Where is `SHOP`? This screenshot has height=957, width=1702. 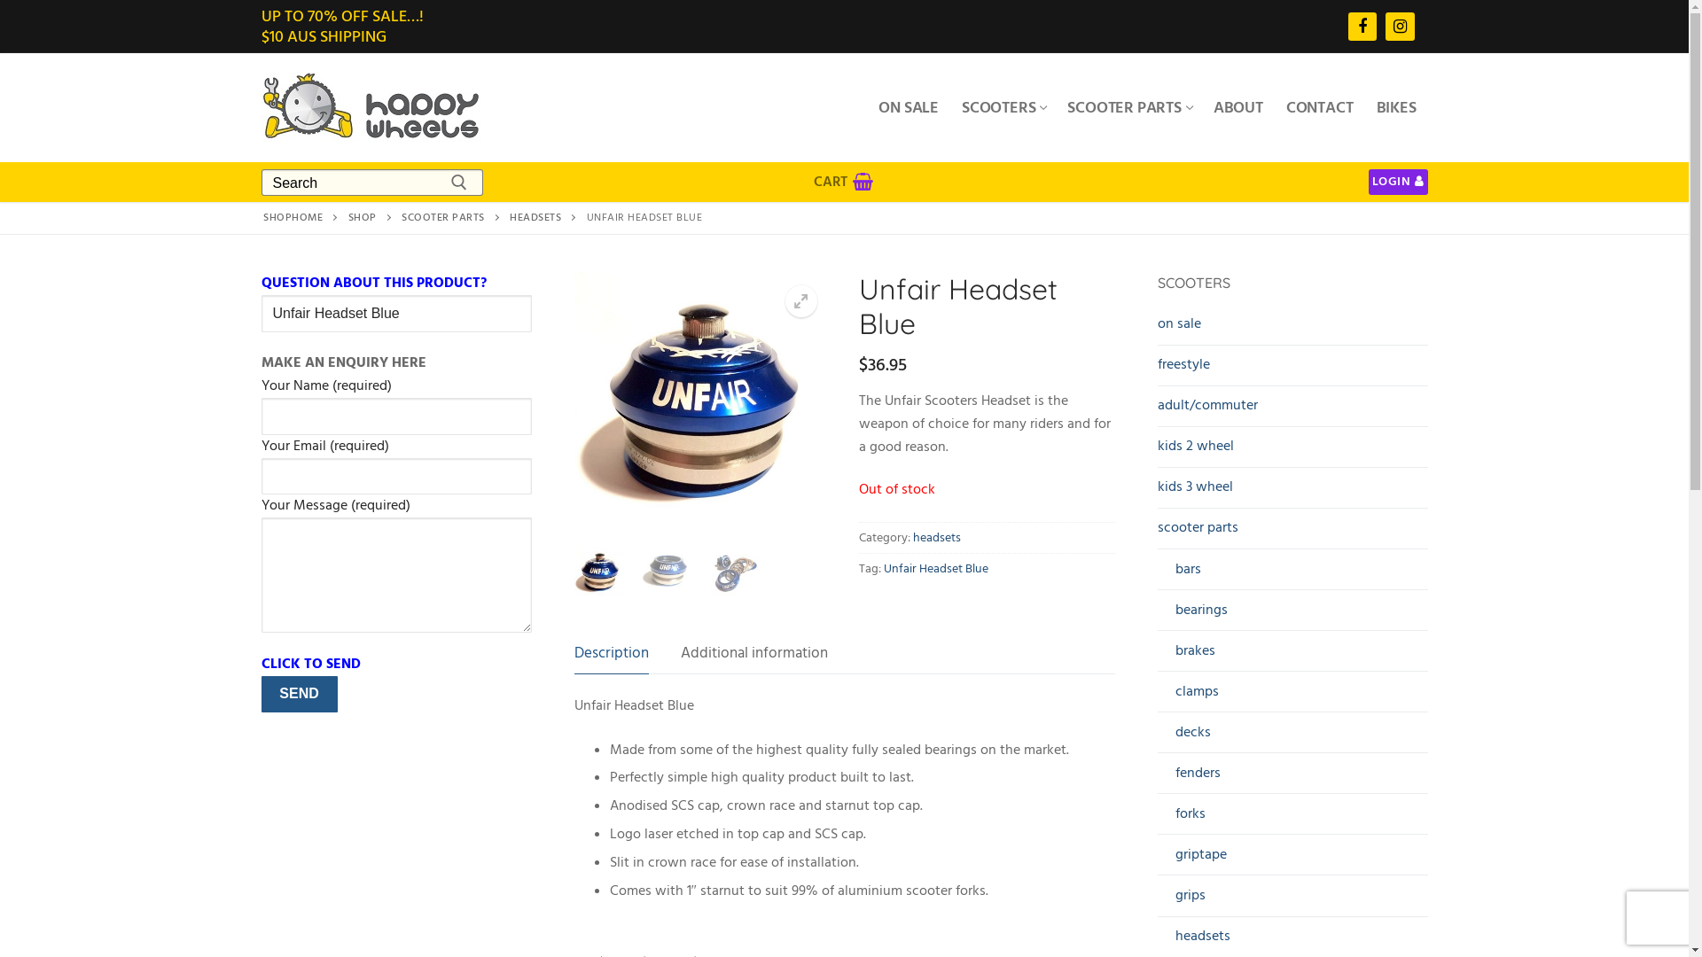
SHOP is located at coordinates (363, 218).